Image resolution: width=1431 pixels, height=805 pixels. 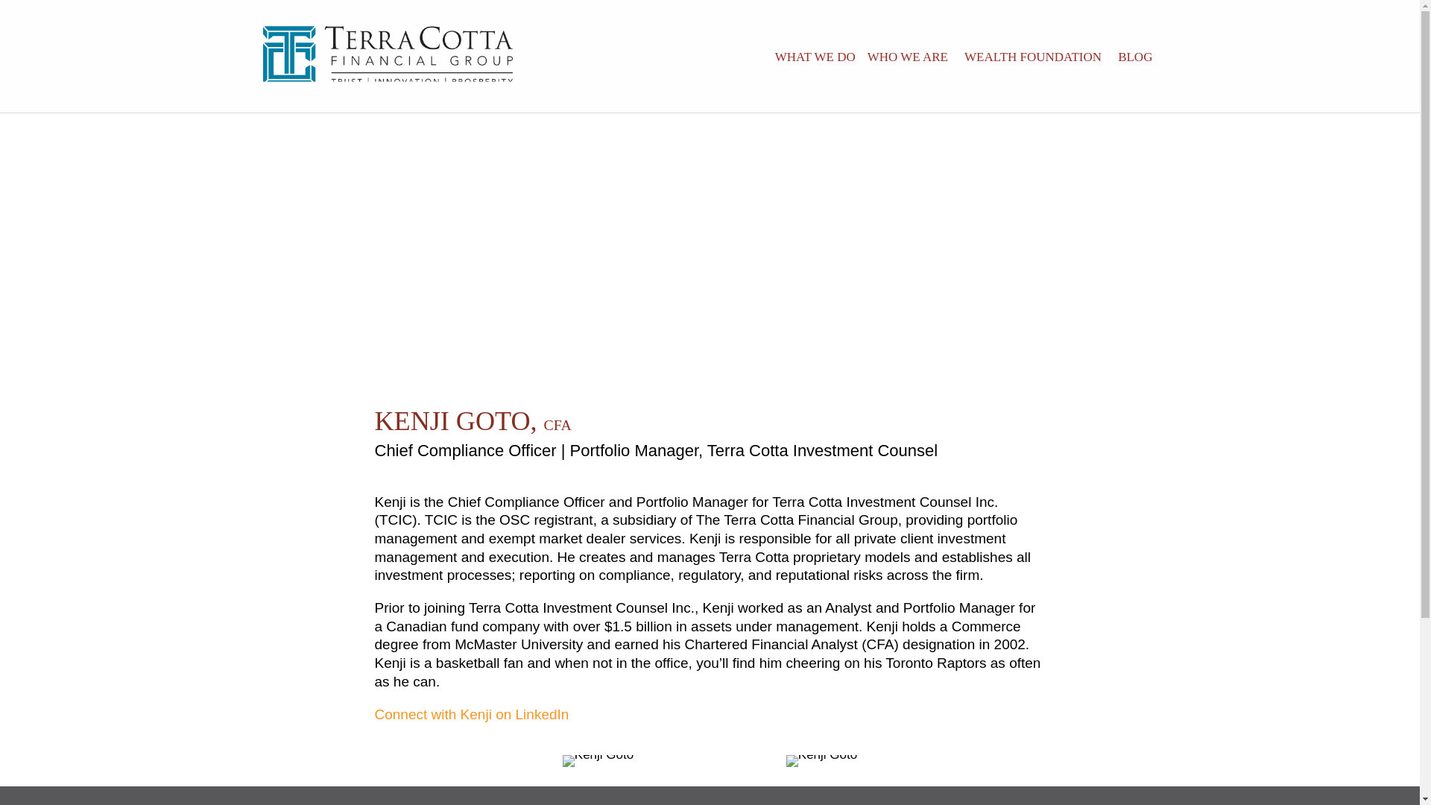 What do you see at coordinates (821, 761) in the screenshot?
I see `kenji-hobby-serious-orig-aspect` at bounding box center [821, 761].